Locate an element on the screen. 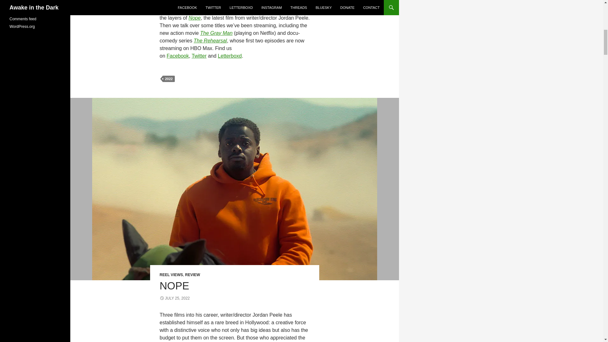 The height and width of the screenshot is (342, 608). NOPE is located at coordinates (174, 286).